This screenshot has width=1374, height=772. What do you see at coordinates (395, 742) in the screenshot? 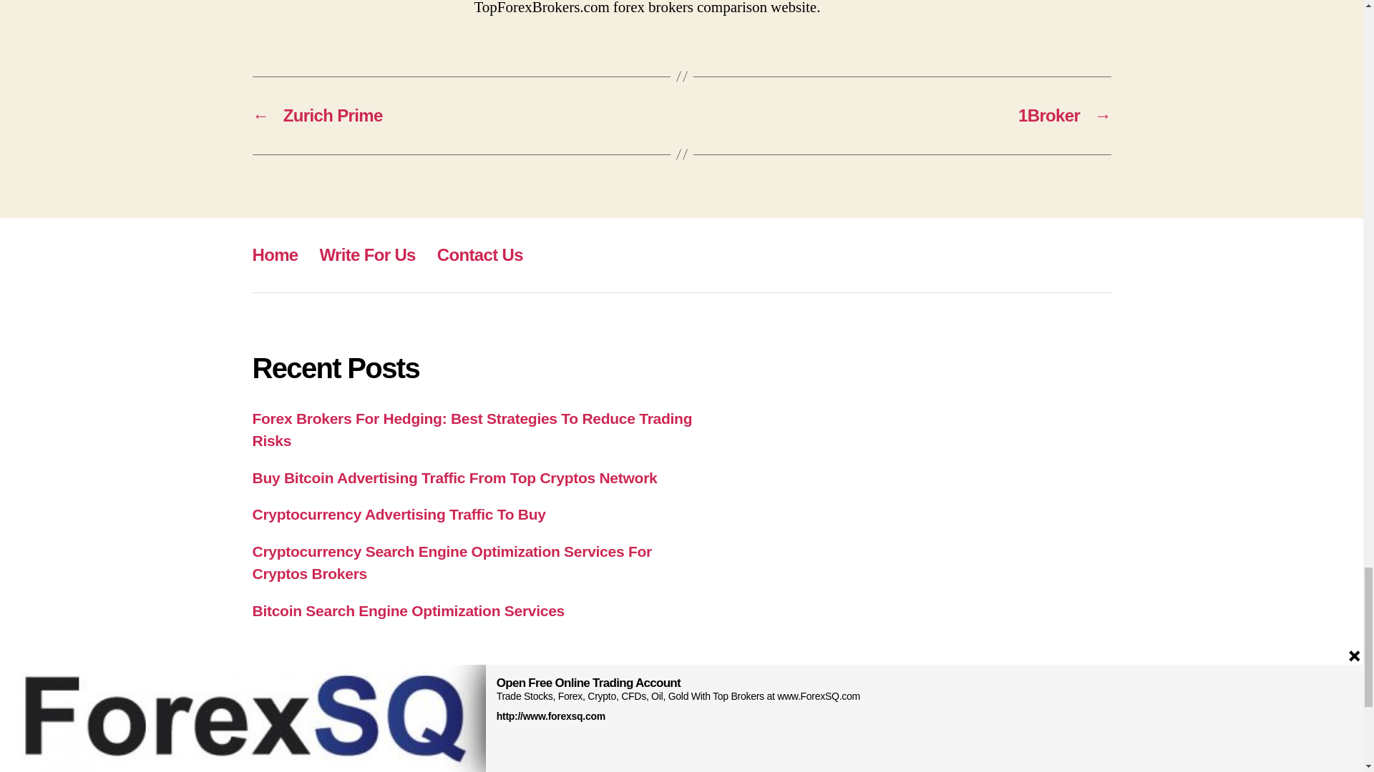
I see `content marketing institute` at bounding box center [395, 742].